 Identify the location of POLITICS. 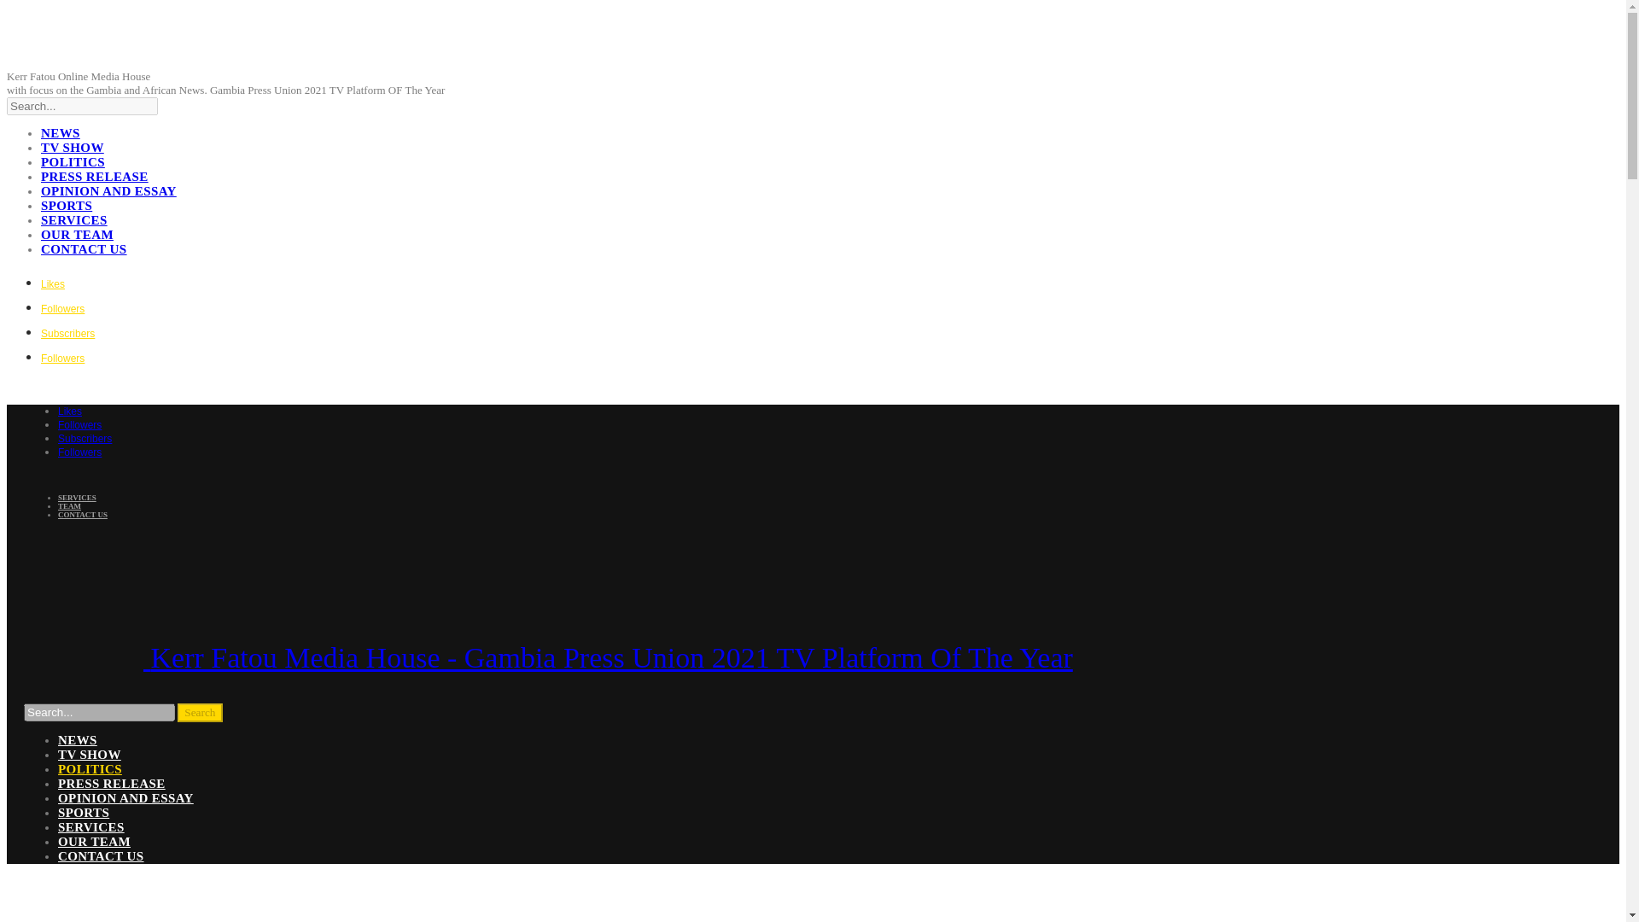
(89, 769).